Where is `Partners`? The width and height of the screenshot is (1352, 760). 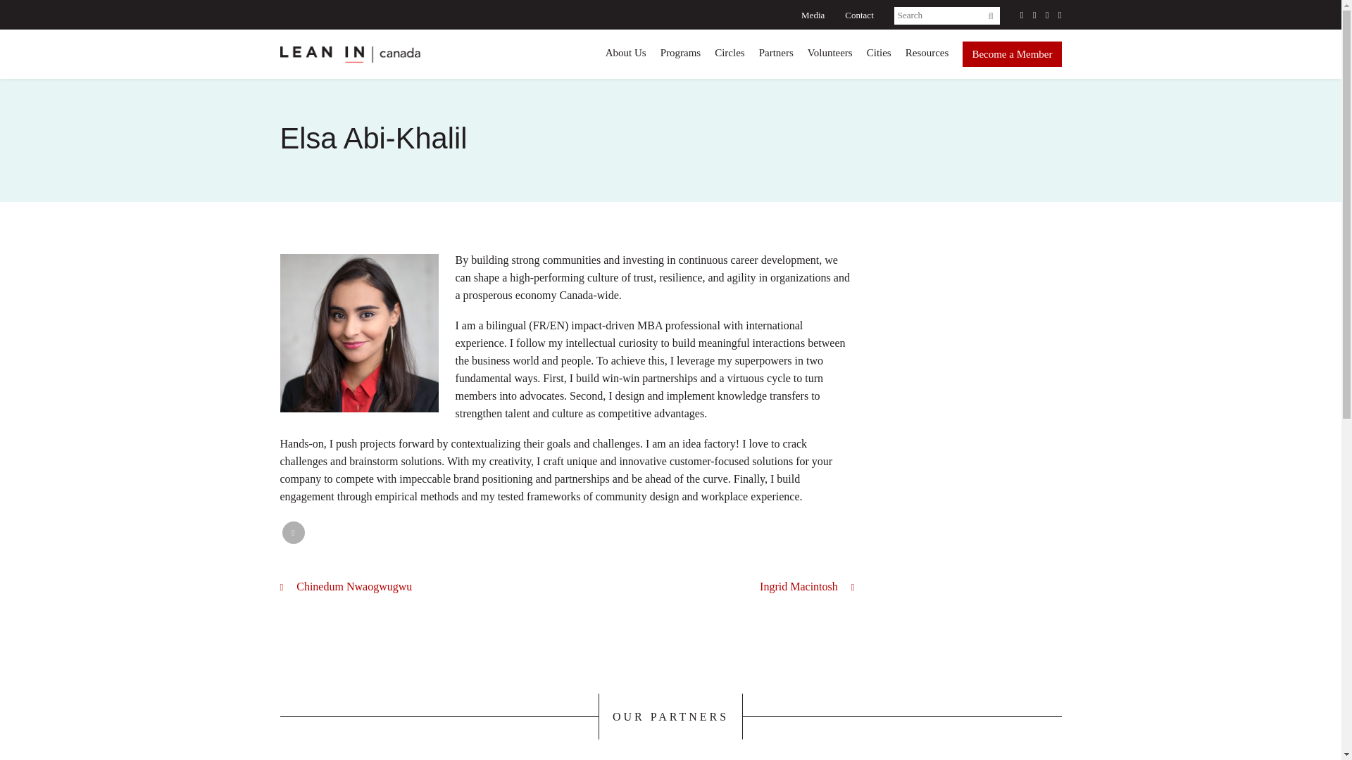
Partners is located at coordinates (776, 53).